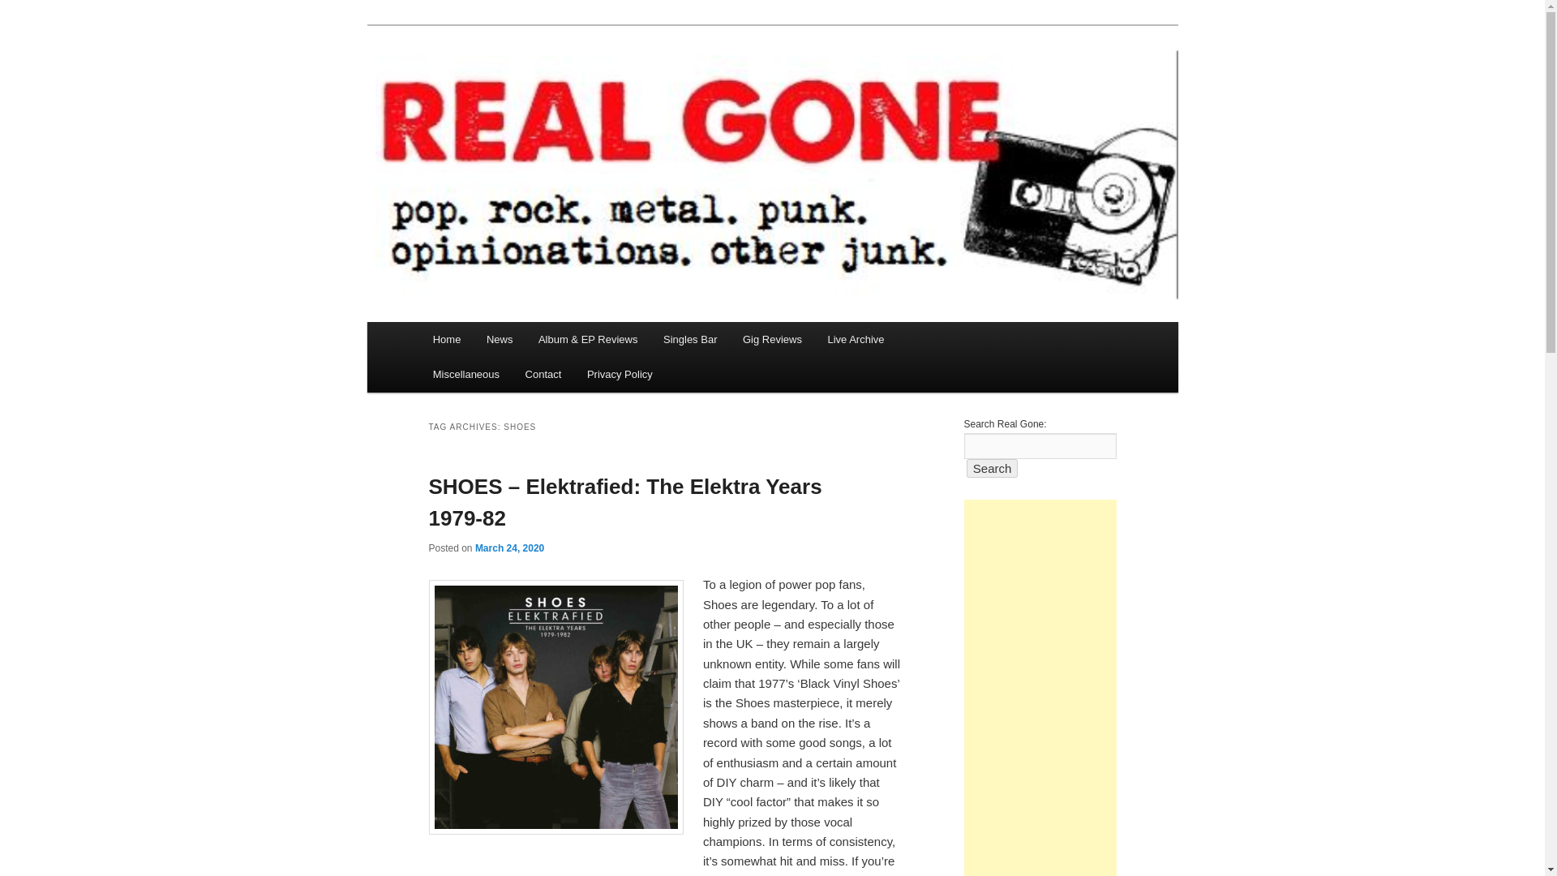 The width and height of the screenshot is (1557, 876). I want to click on March 24, 2020, so click(509, 547).